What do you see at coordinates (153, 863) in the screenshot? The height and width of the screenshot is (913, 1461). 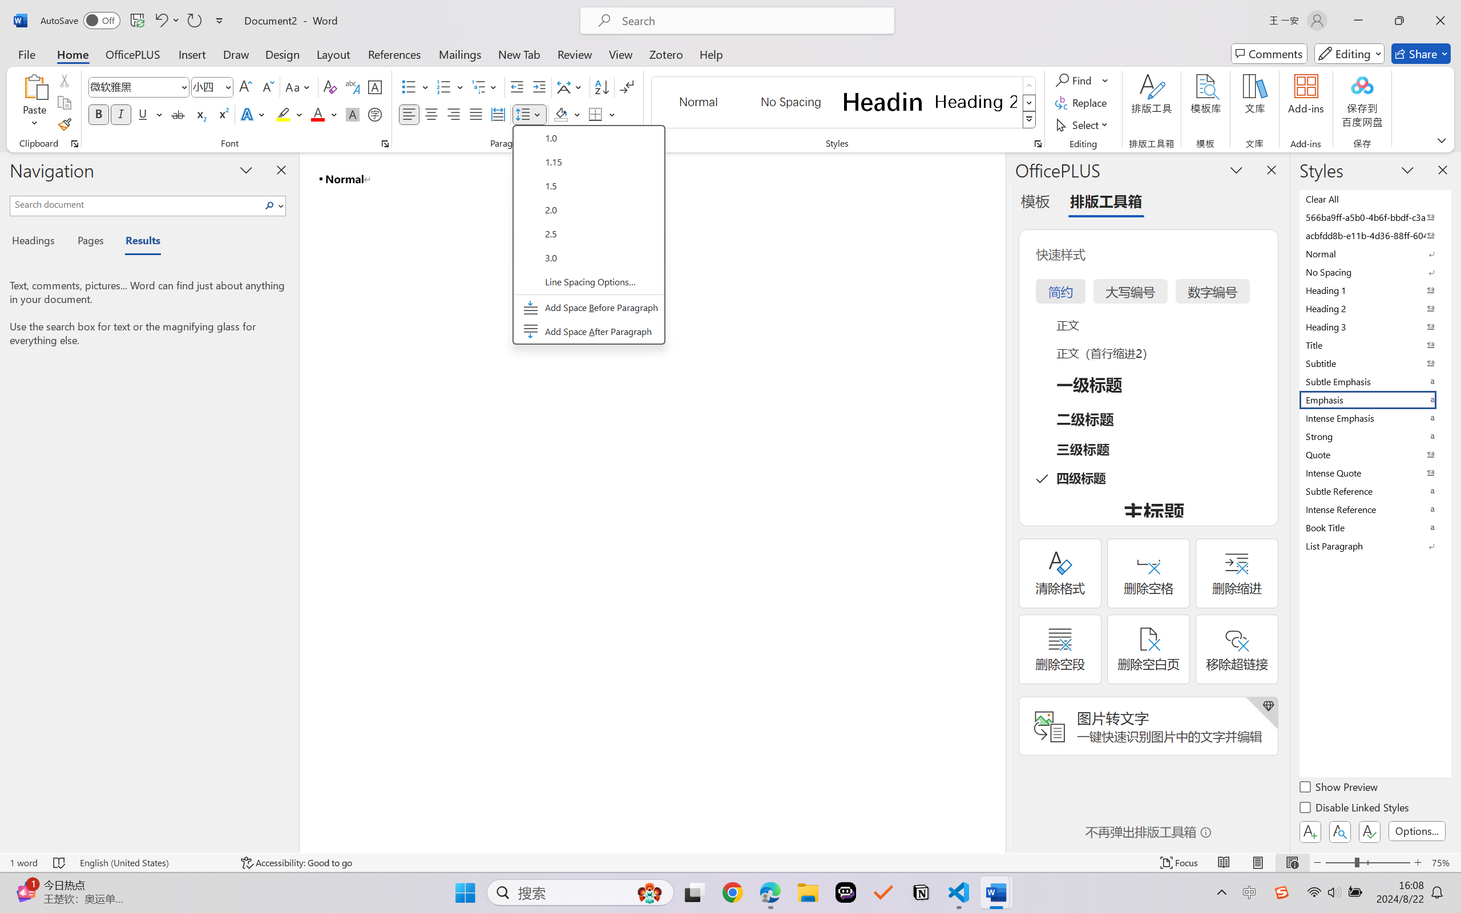 I see `Language English (United States)` at bounding box center [153, 863].